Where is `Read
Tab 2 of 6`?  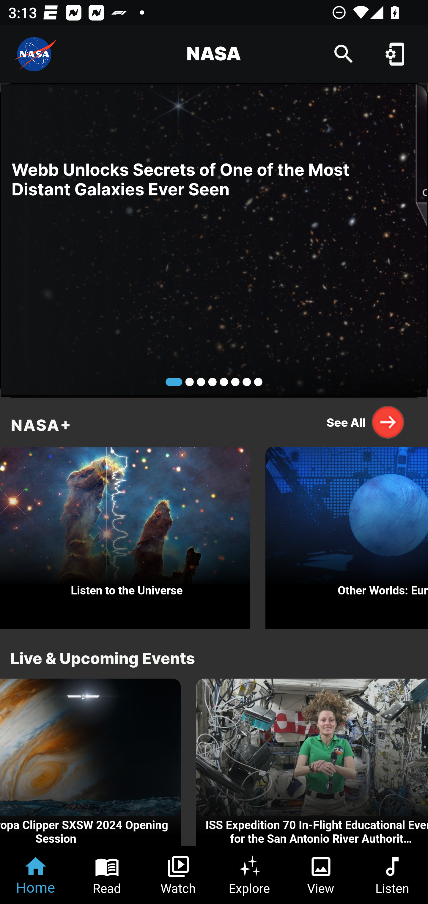
Read
Tab 2 of 6 is located at coordinates (107, 875).